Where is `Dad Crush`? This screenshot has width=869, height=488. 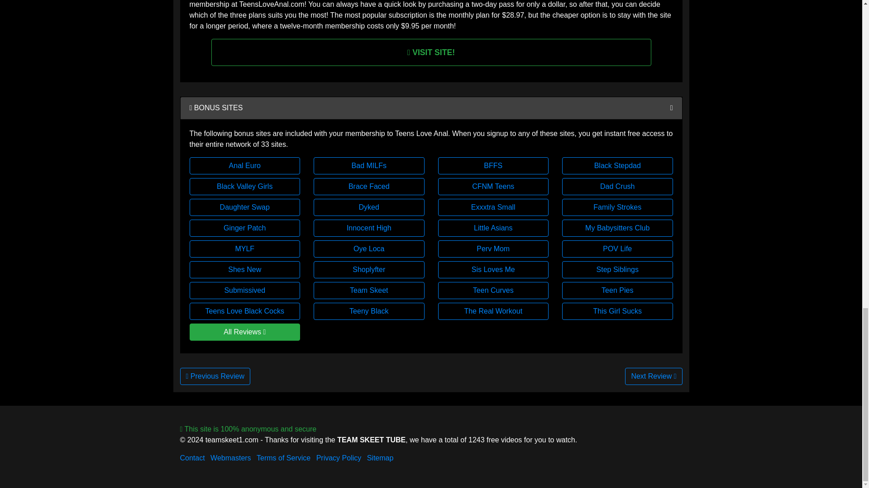
Dad Crush is located at coordinates (617, 187).